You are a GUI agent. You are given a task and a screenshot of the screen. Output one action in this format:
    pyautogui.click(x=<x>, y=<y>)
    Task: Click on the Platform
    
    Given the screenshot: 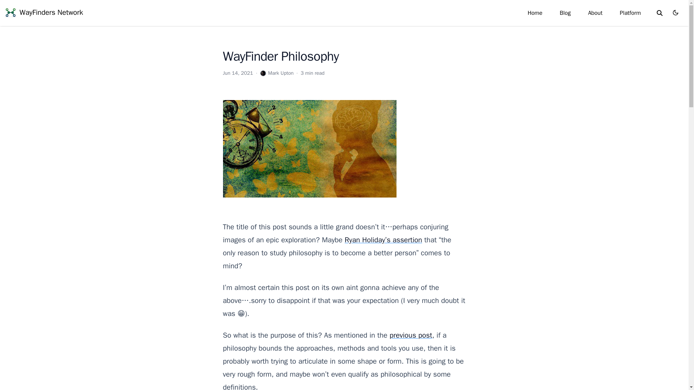 What is the action you would take?
    pyautogui.click(x=630, y=13)
    